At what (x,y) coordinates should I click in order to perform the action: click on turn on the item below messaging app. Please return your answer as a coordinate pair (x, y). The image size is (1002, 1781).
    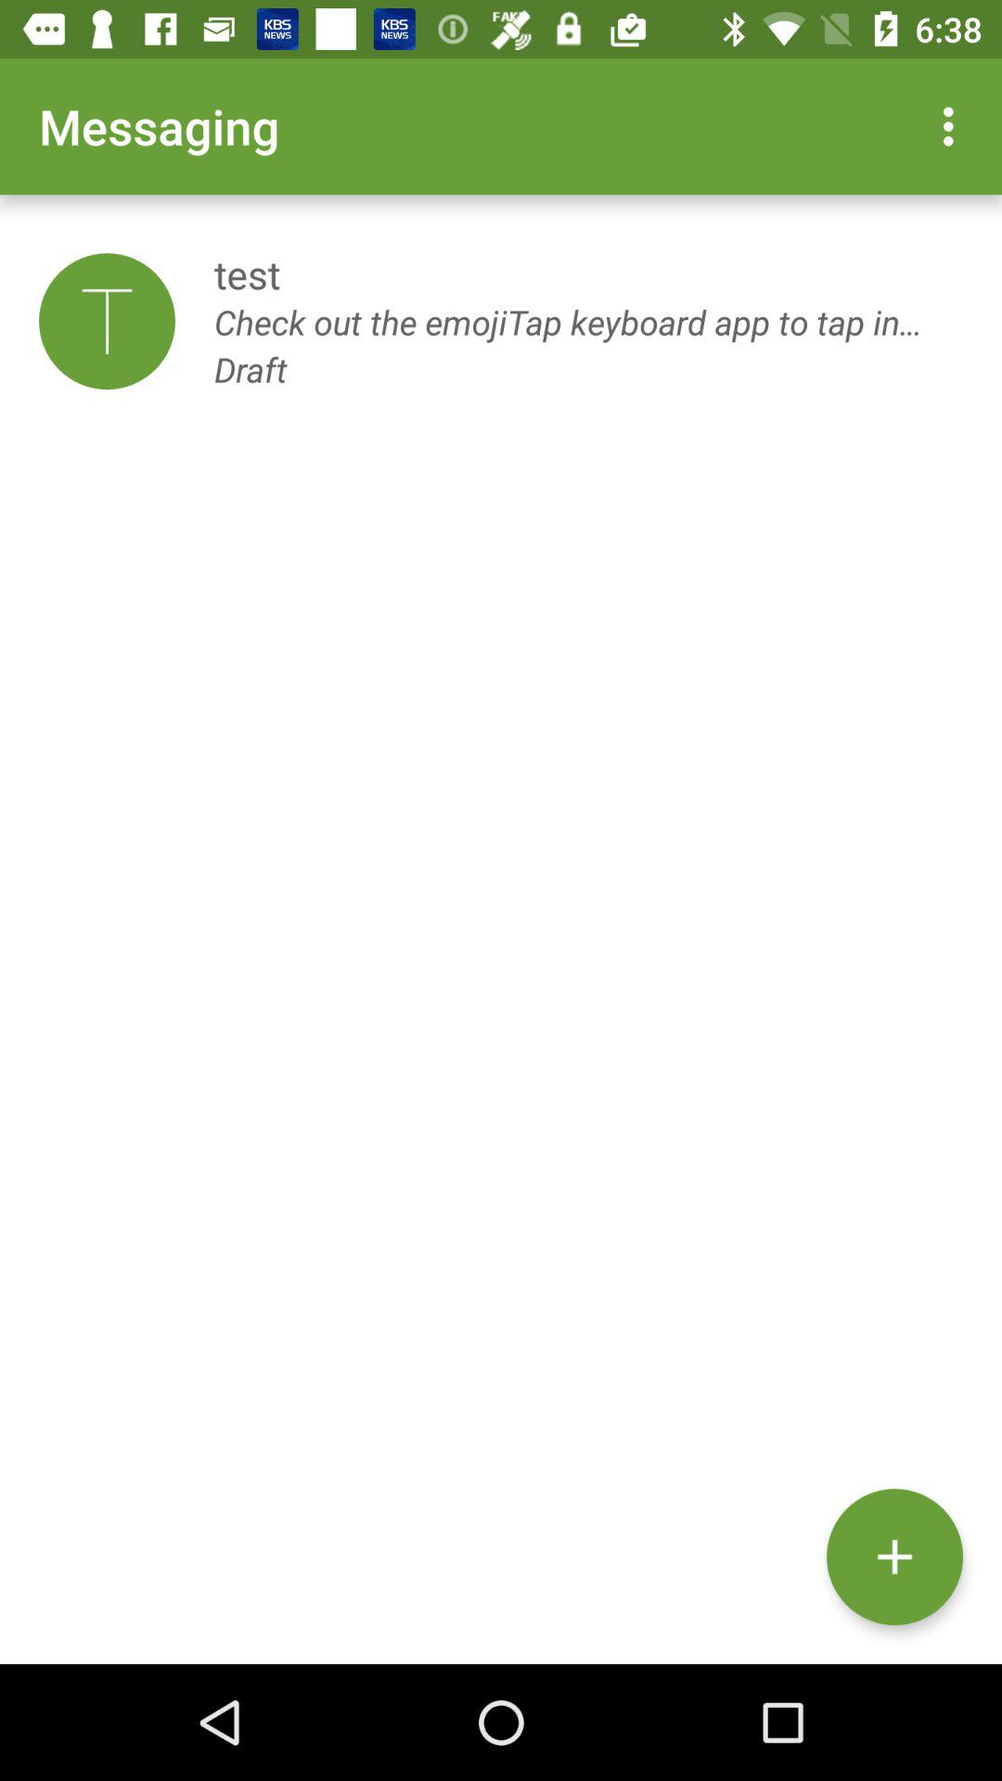
    Looking at the image, I should click on (107, 321).